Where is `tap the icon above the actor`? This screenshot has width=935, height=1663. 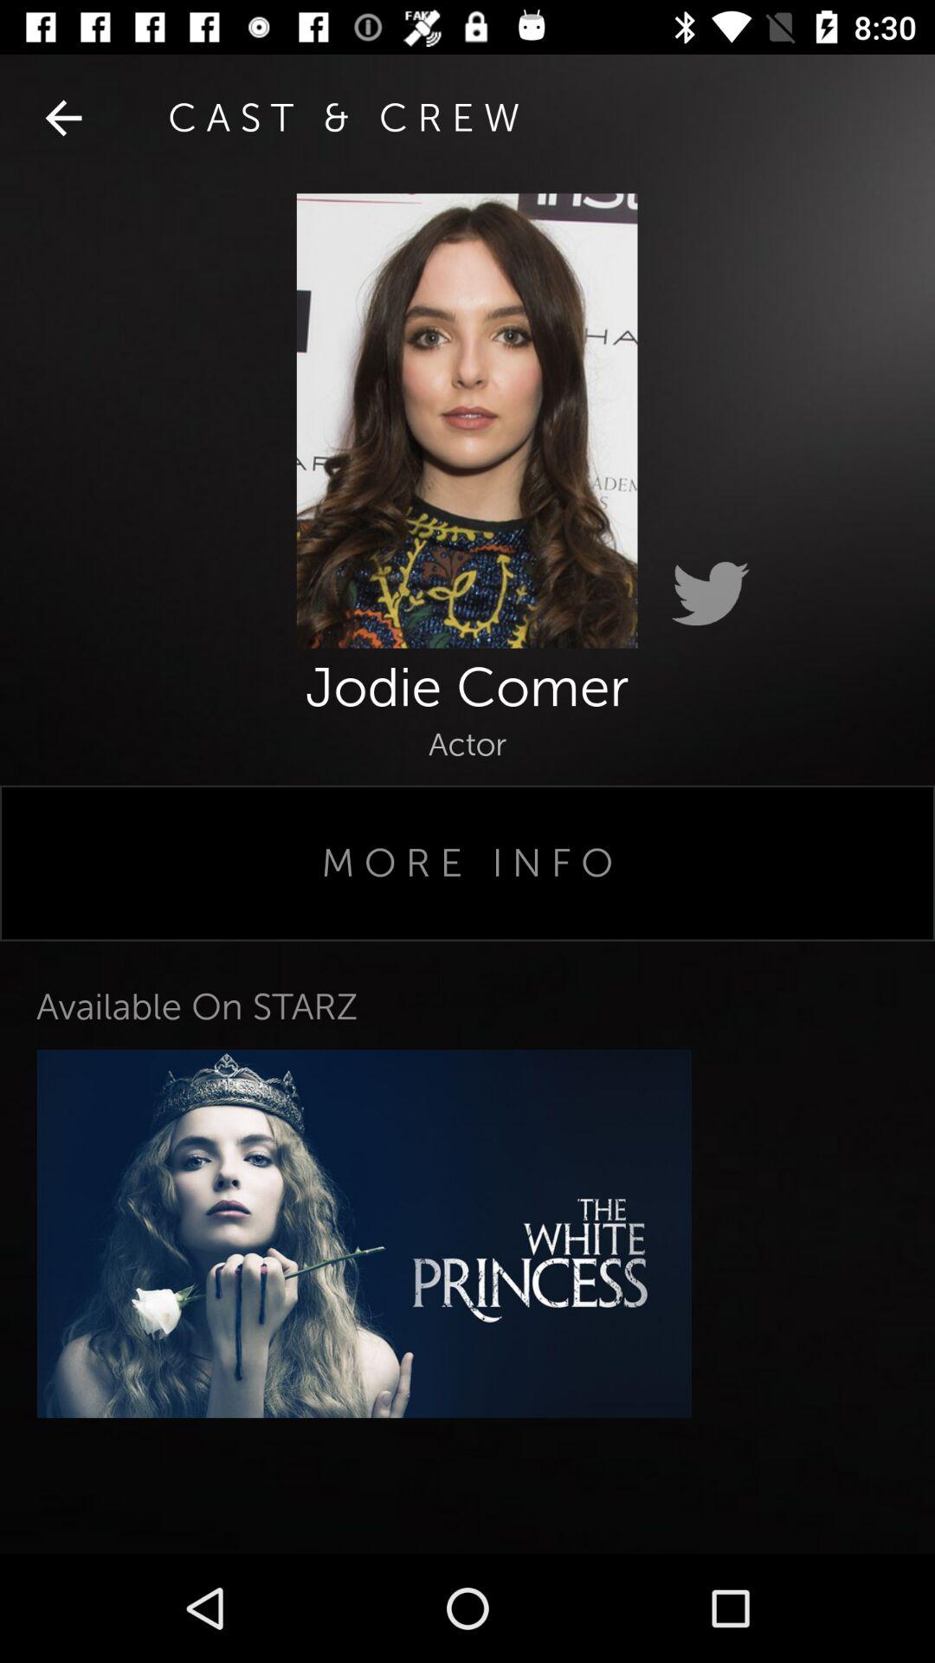
tap the icon above the actor is located at coordinates (63, 118).